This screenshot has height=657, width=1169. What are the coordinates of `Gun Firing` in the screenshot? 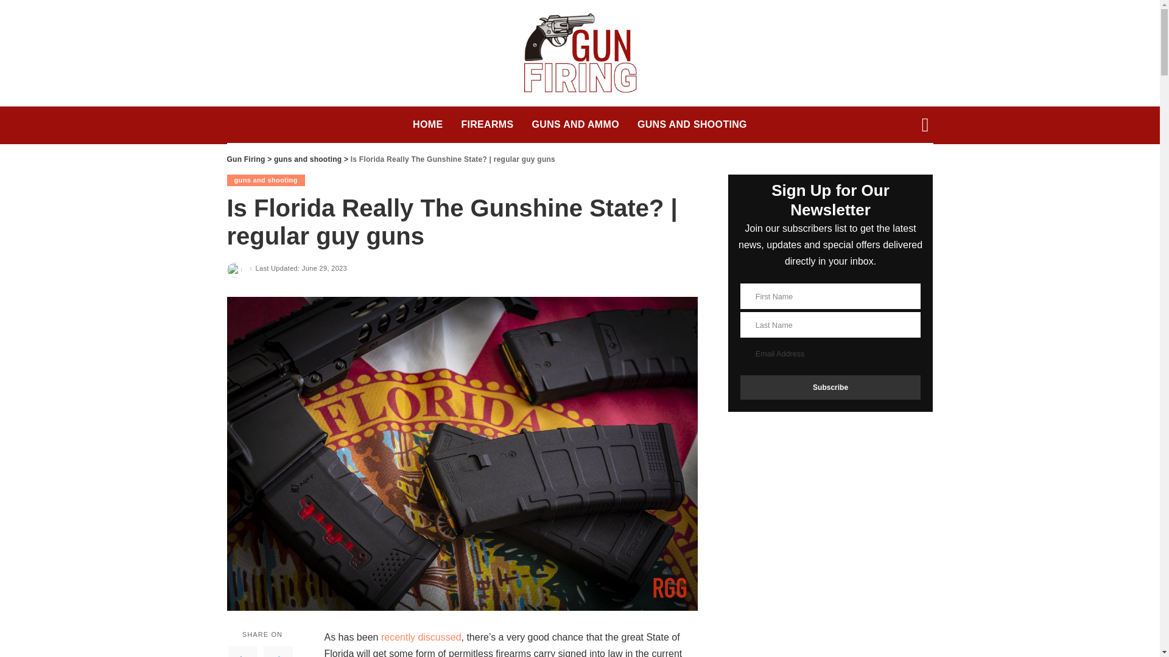 It's located at (246, 159).